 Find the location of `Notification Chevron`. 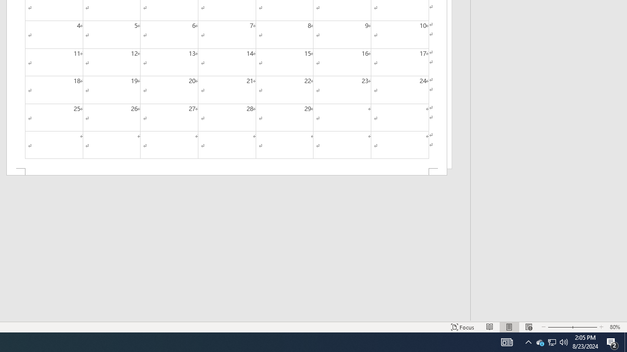

Notification Chevron is located at coordinates (528, 342).